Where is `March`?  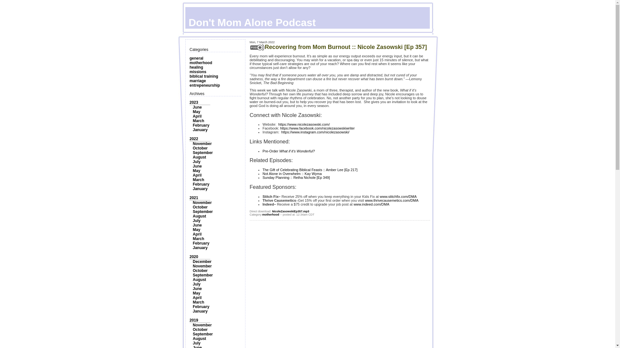 March is located at coordinates (198, 121).